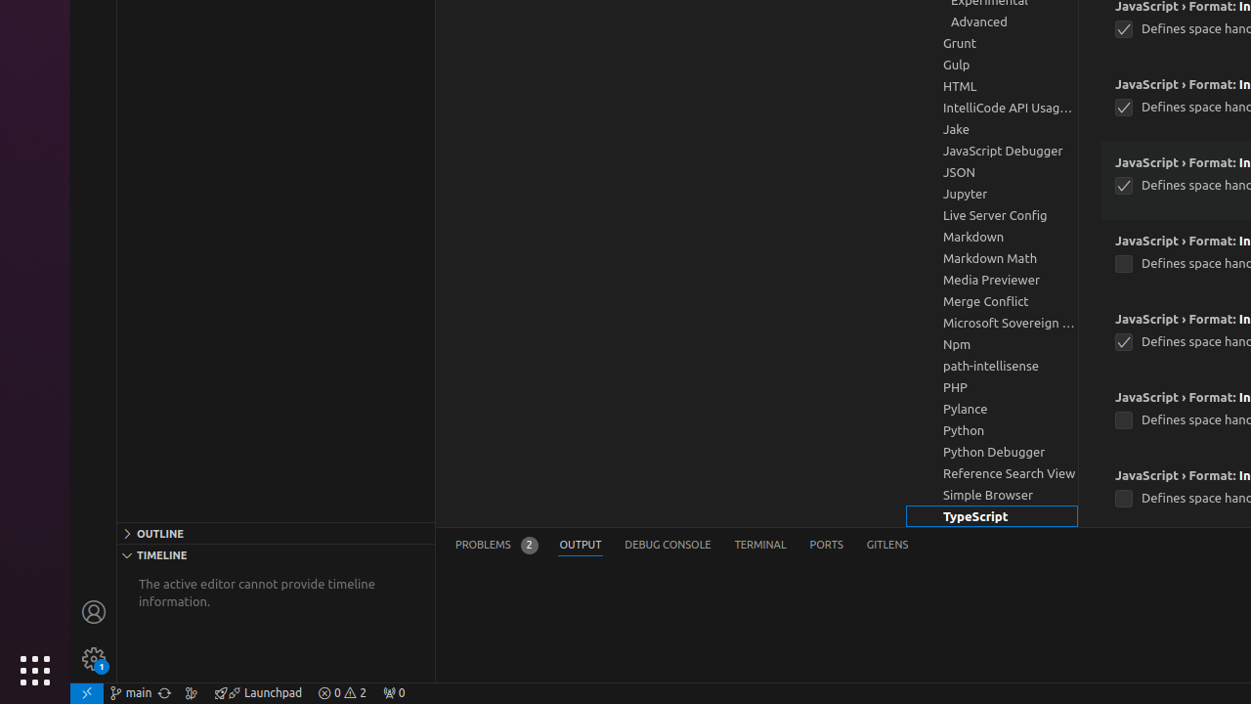 The width and height of the screenshot is (1251, 704). I want to click on OSWorld (Git) - main, Checkout Branch/Tag..., so click(131, 693).